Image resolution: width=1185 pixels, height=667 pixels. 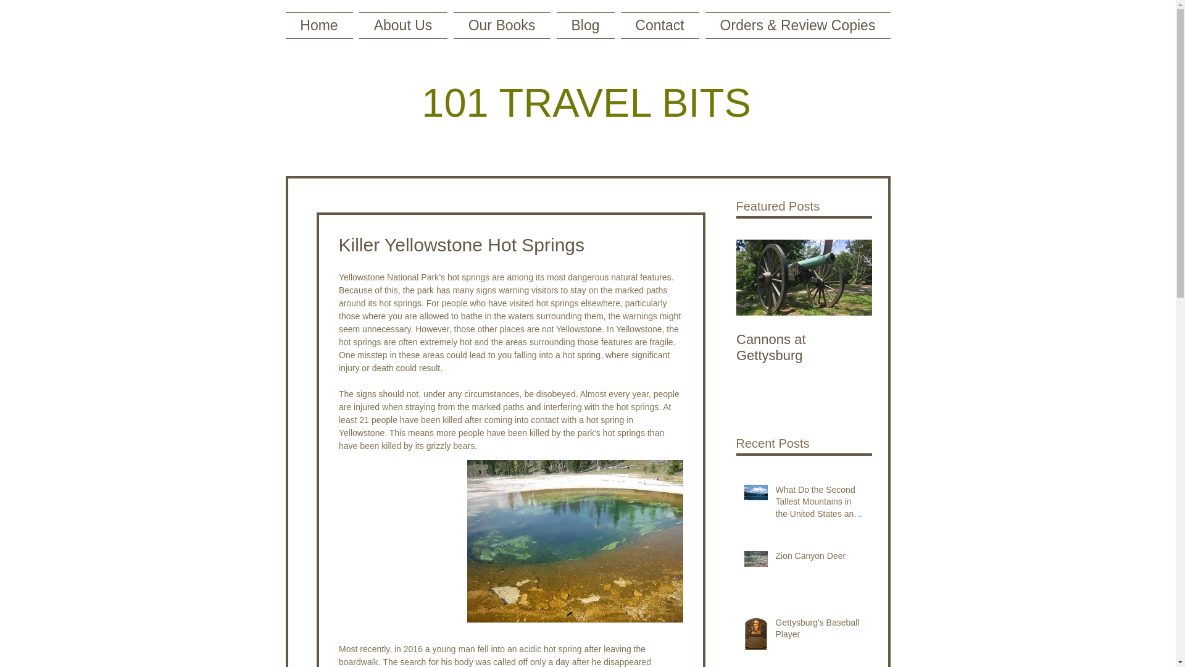 I want to click on Contact, so click(x=659, y=25).